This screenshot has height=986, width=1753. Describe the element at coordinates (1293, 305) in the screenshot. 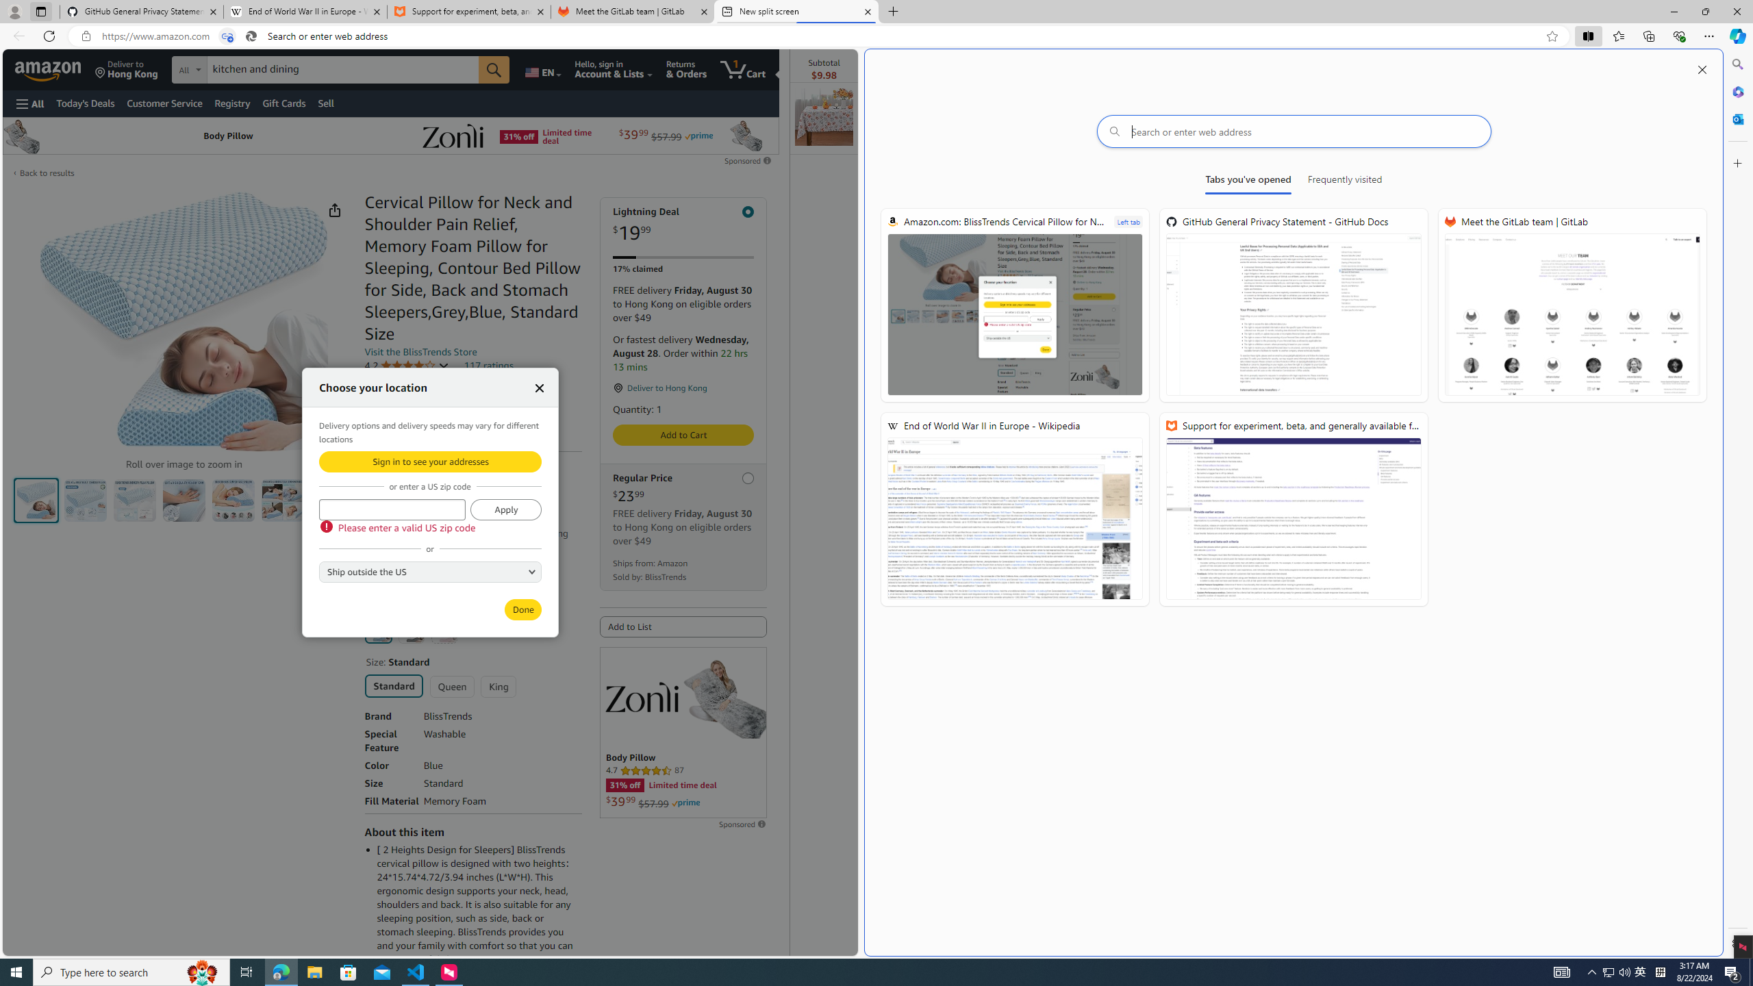

I see `GitHub General Privacy Statement - GitHub Docs` at that location.